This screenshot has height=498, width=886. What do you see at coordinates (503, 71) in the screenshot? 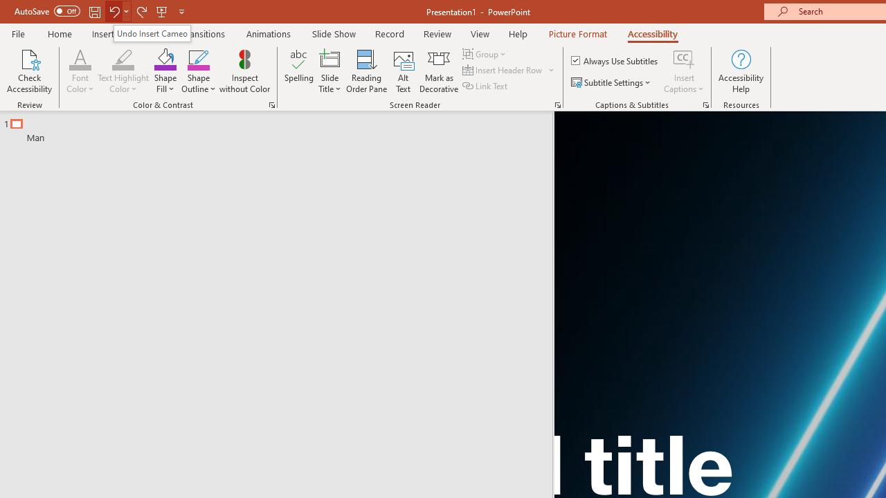
I see `Insert Header Row` at bounding box center [503, 71].